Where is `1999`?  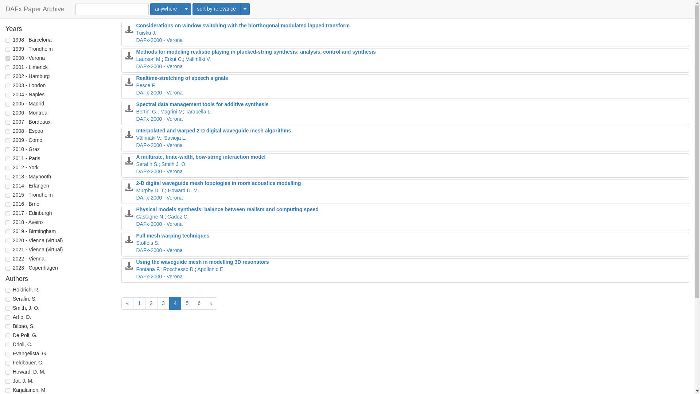 1999 is located at coordinates (8, 49).